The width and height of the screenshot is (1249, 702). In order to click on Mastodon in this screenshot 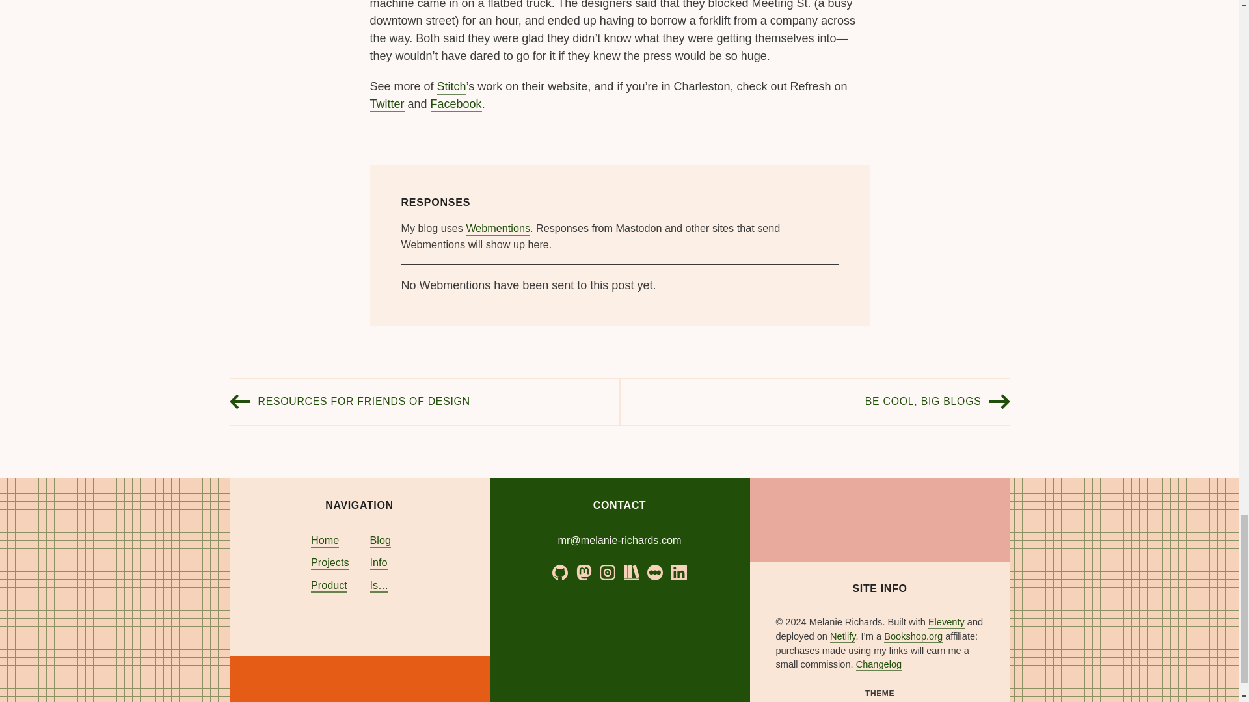, I will do `click(584, 573)`.